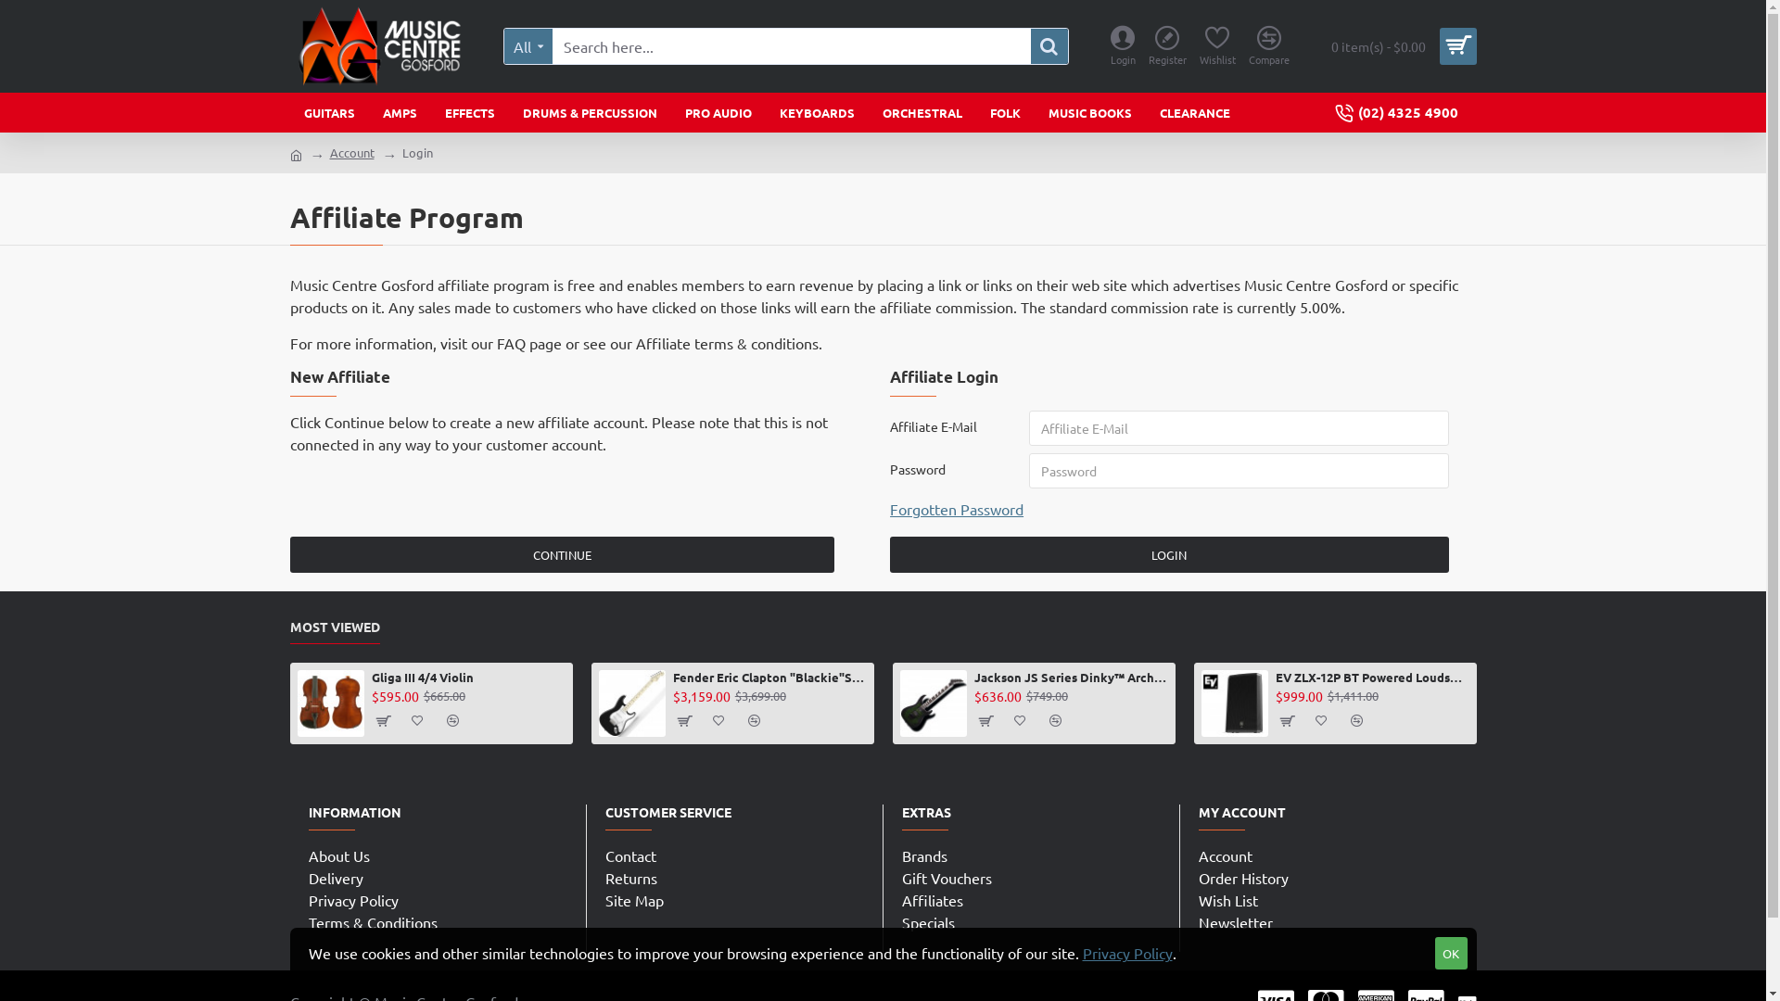 This screenshot has height=1001, width=1780. Describe the element at coordinates (927, 922) in the screenshot. I see `Specials` at that location.